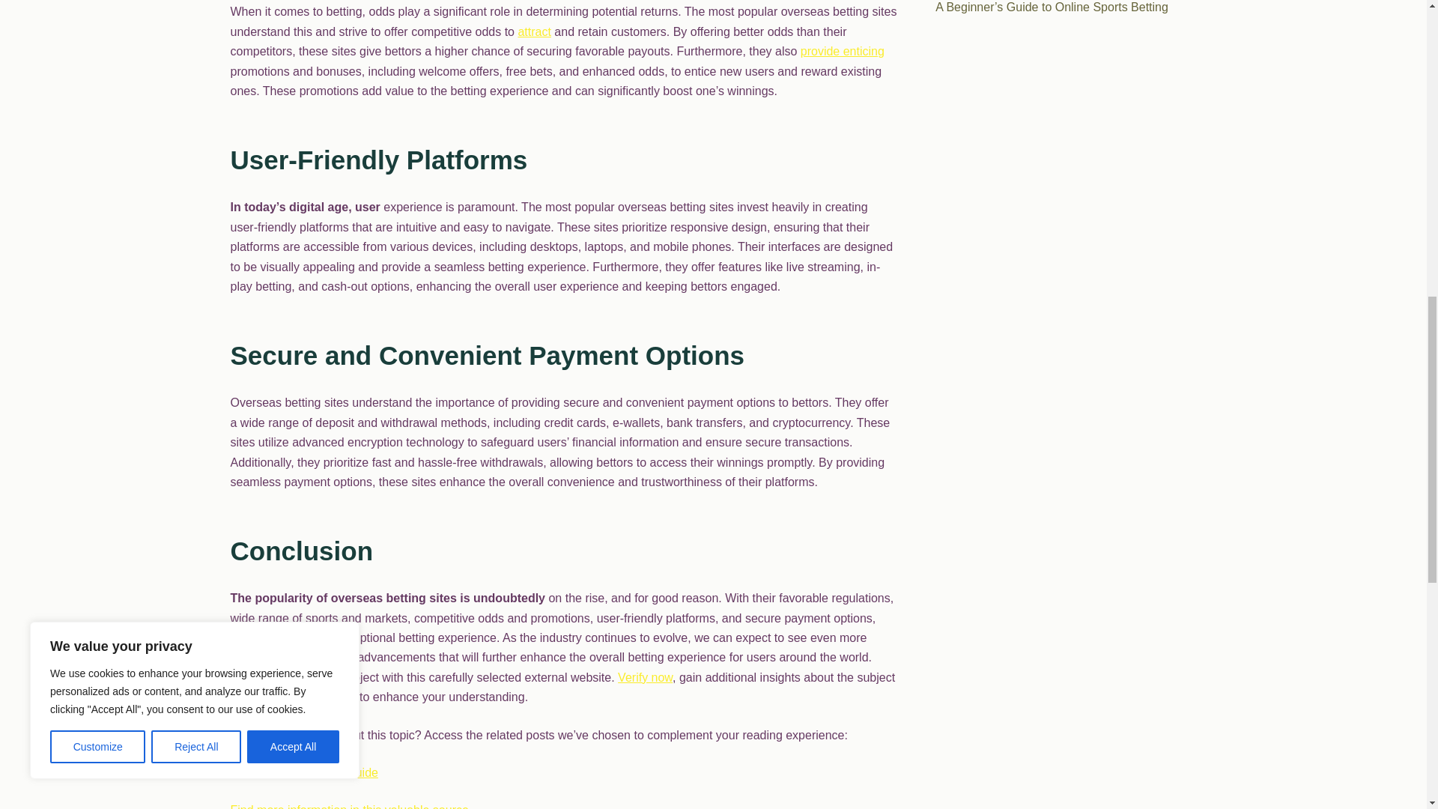 The height and width of the screenshot is (809, 1438). I want to click on provide enticing, so click(842, 51).